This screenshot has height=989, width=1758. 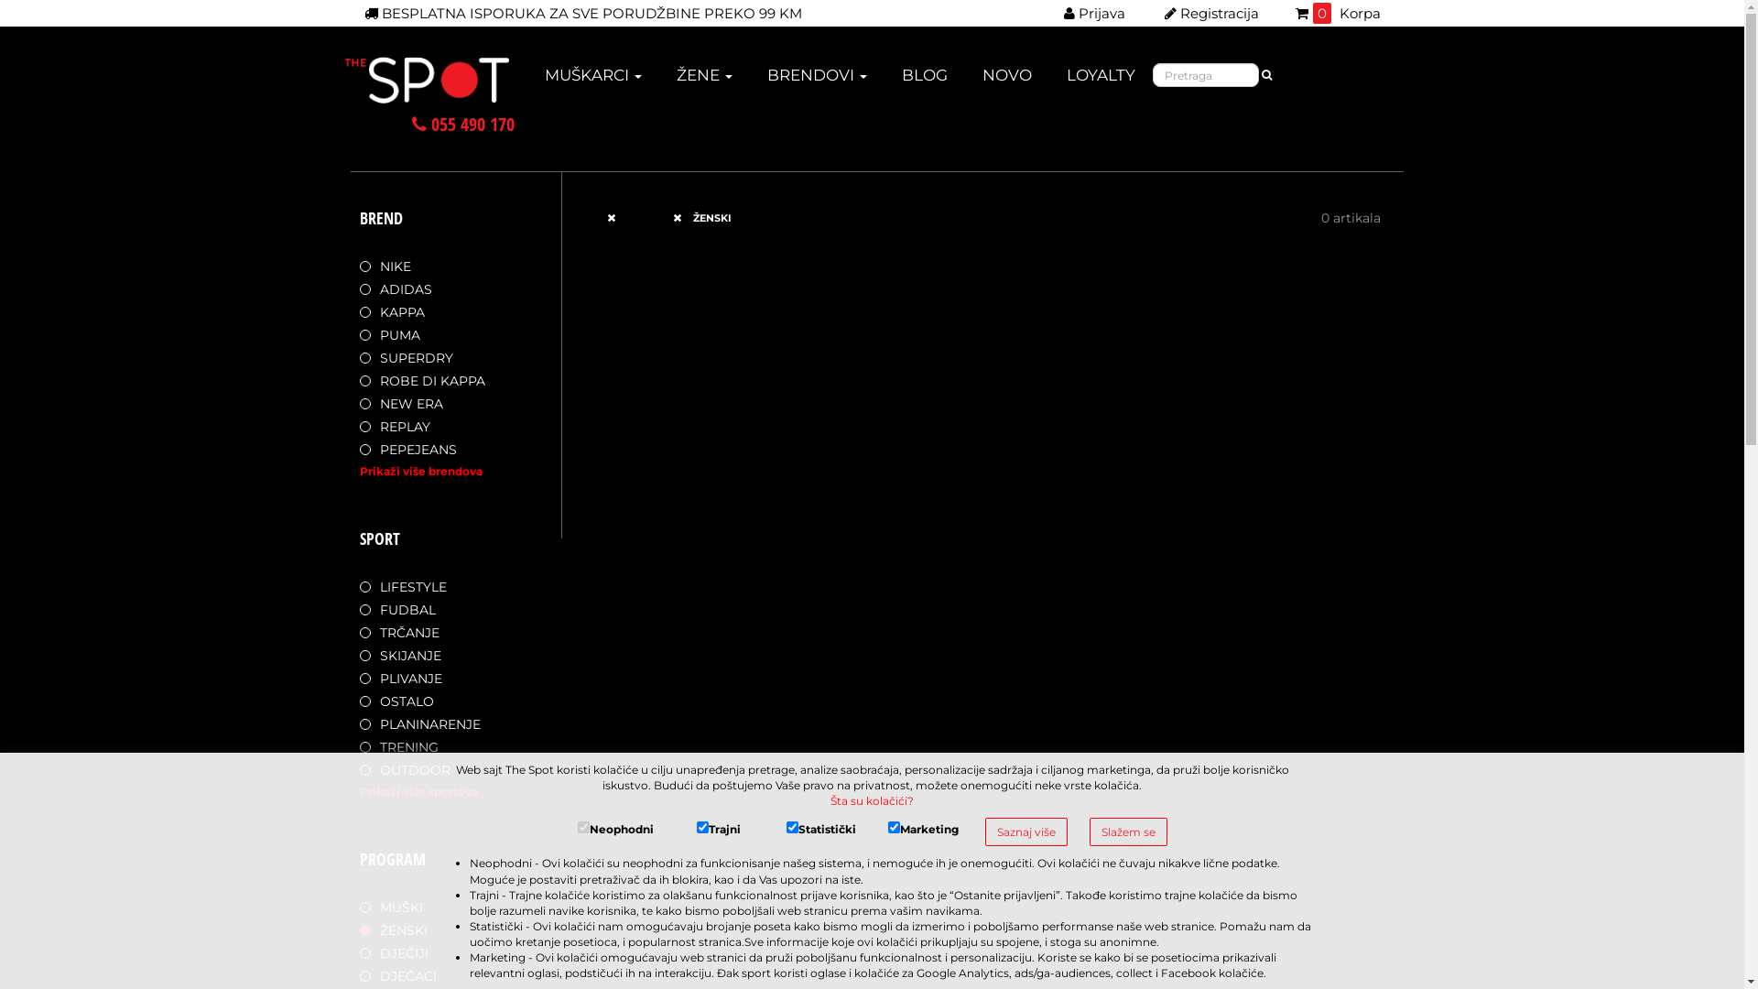 What do you see at coordinates (1212, 13) in the screenshot?
I see `Registracija` at bounding box center [1212, 13].